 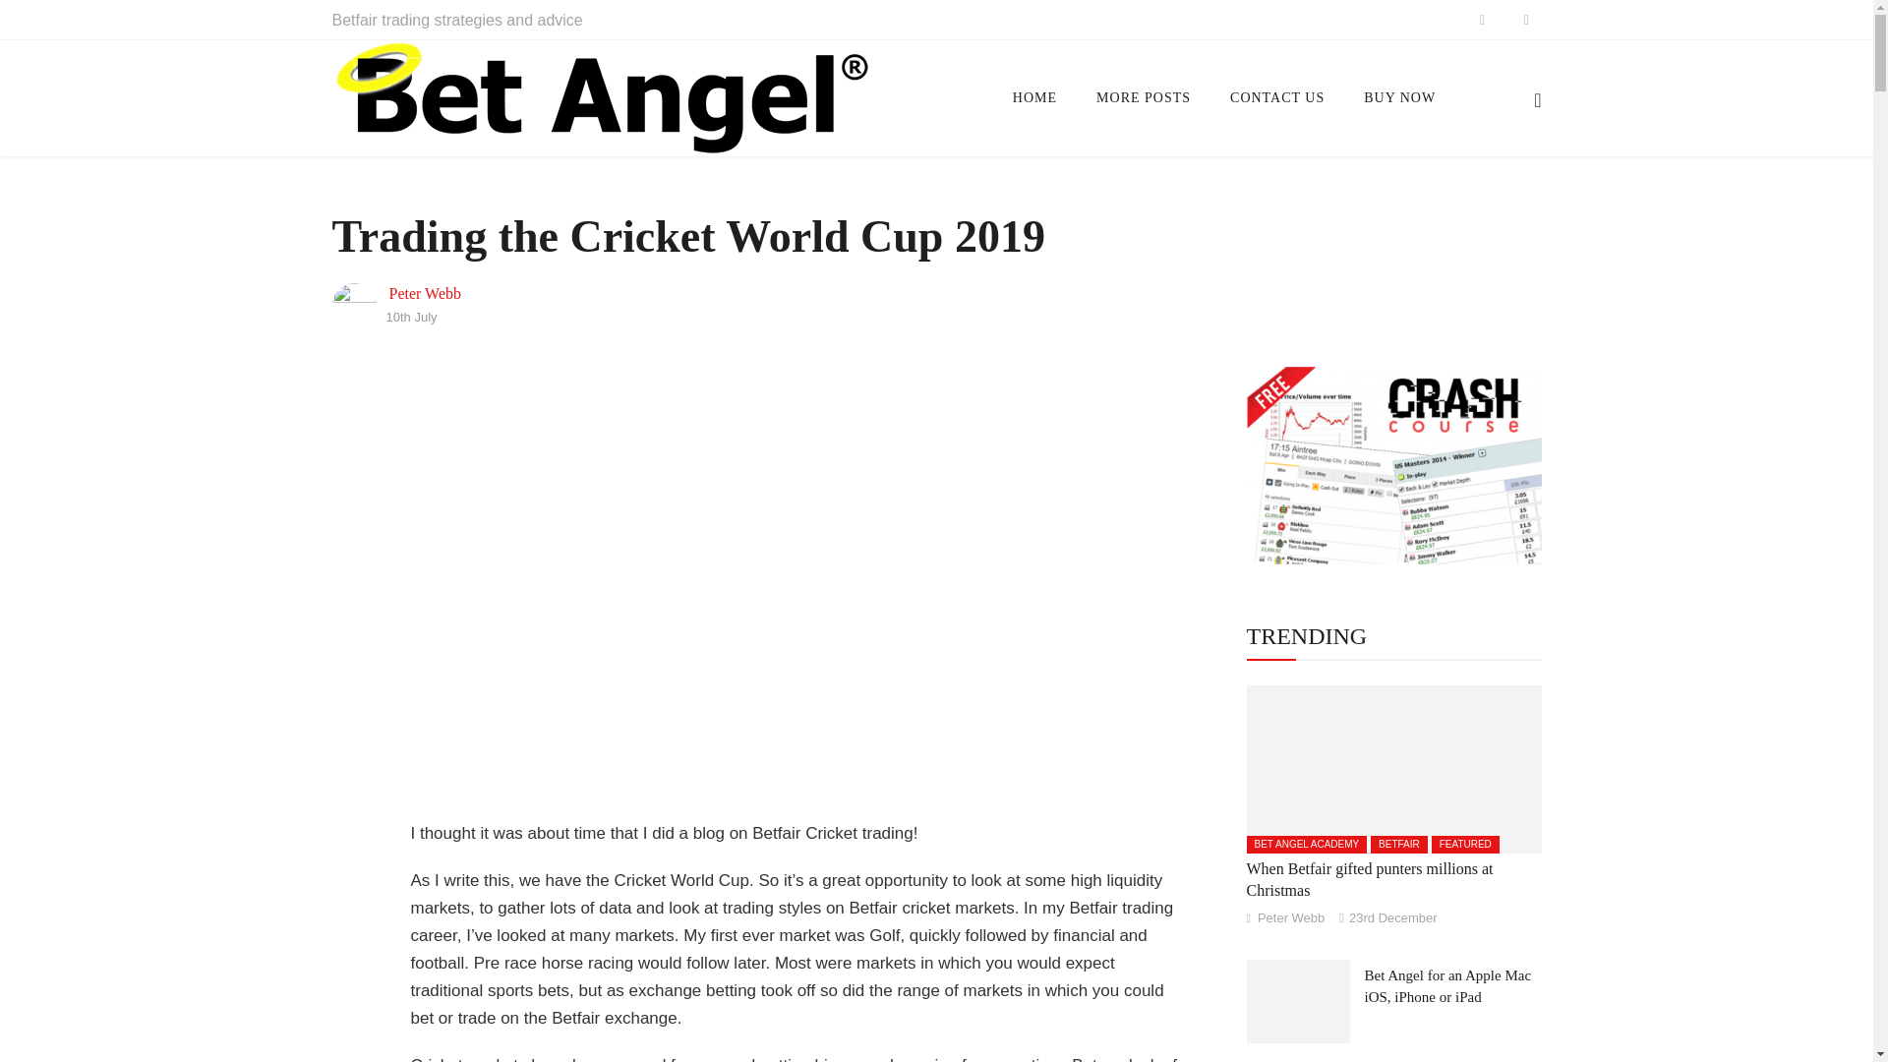 What do you see at coordinates (1526, 20) in the screenshot?
I see `ion-social-twitter` at bounding box center [1526, 20].